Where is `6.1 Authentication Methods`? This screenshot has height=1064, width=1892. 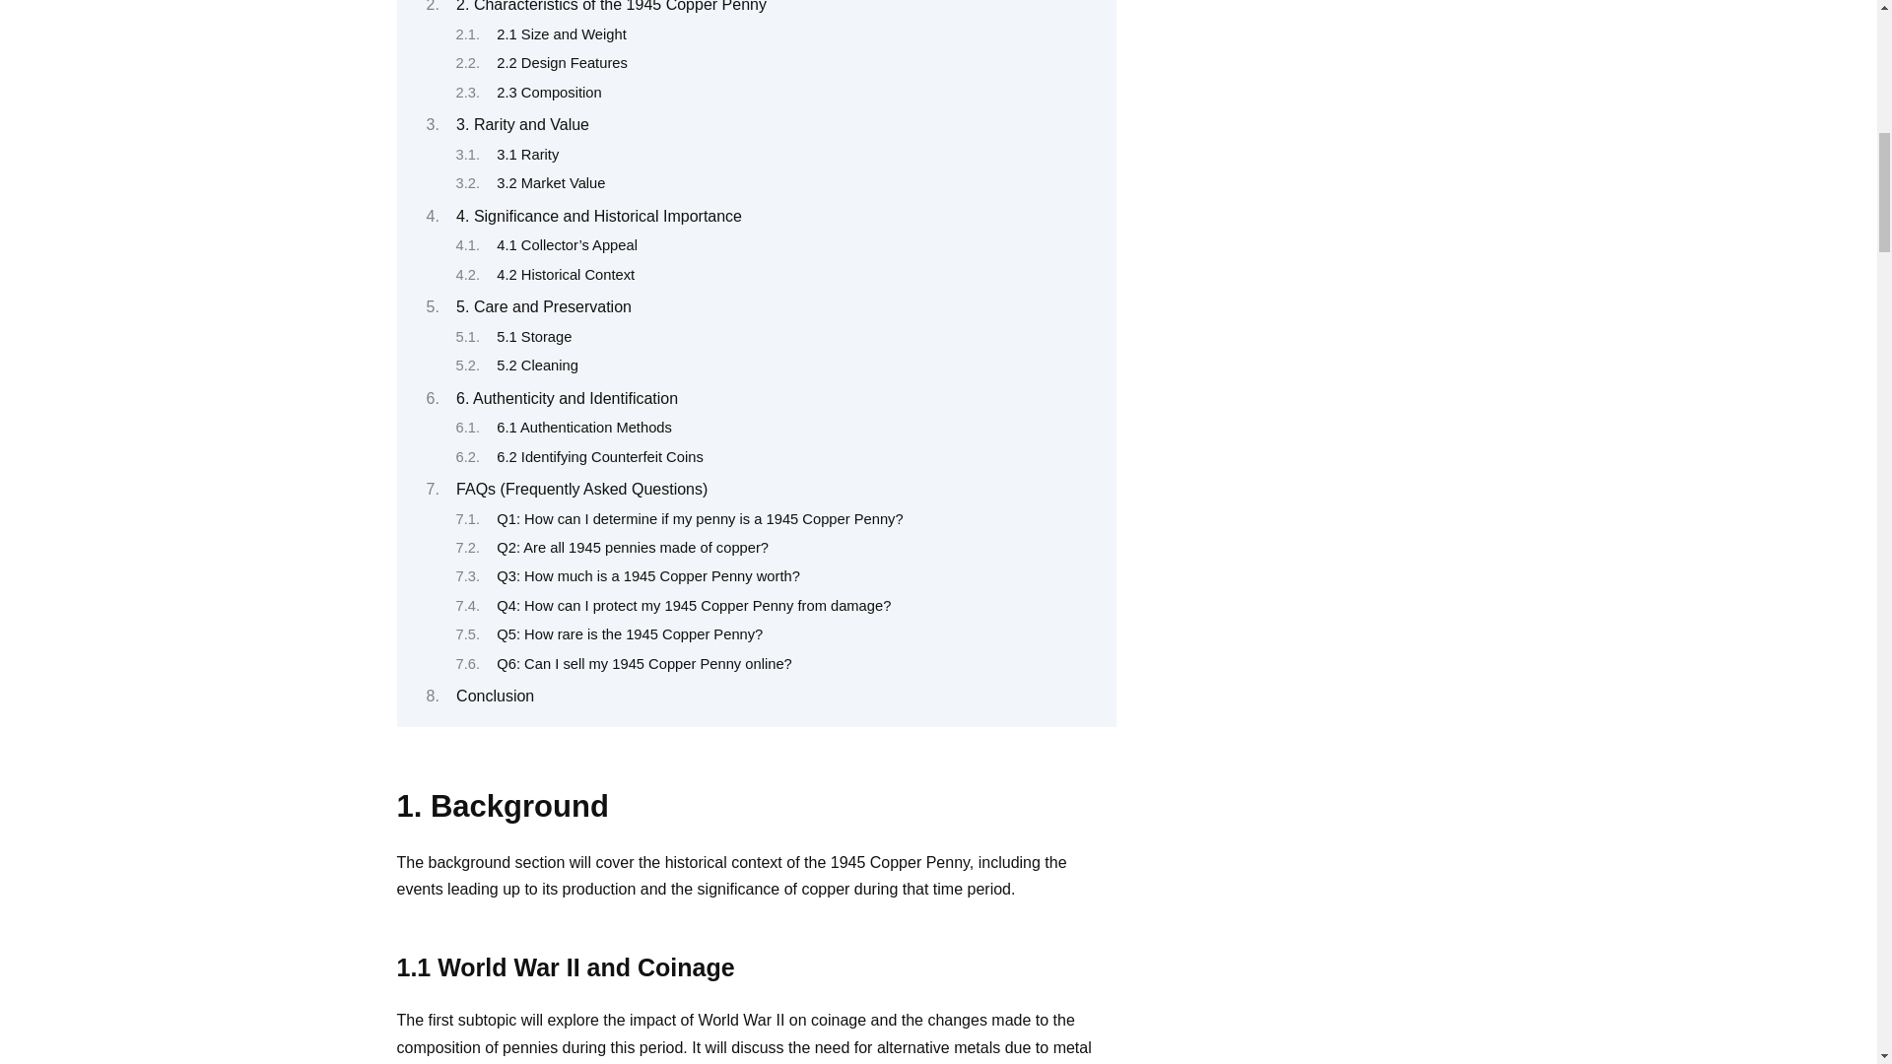
6.1 Authentication Methods is located at coordinates (583, 427).